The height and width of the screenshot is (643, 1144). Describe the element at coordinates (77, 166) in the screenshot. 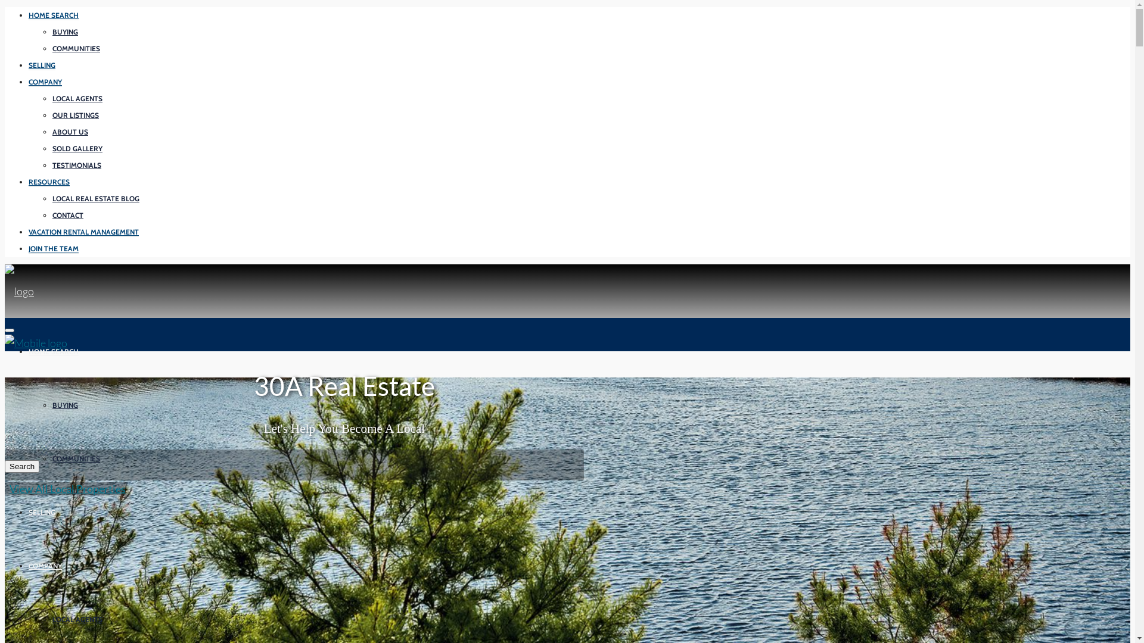

I see `TESTIMONIALS` at that location.